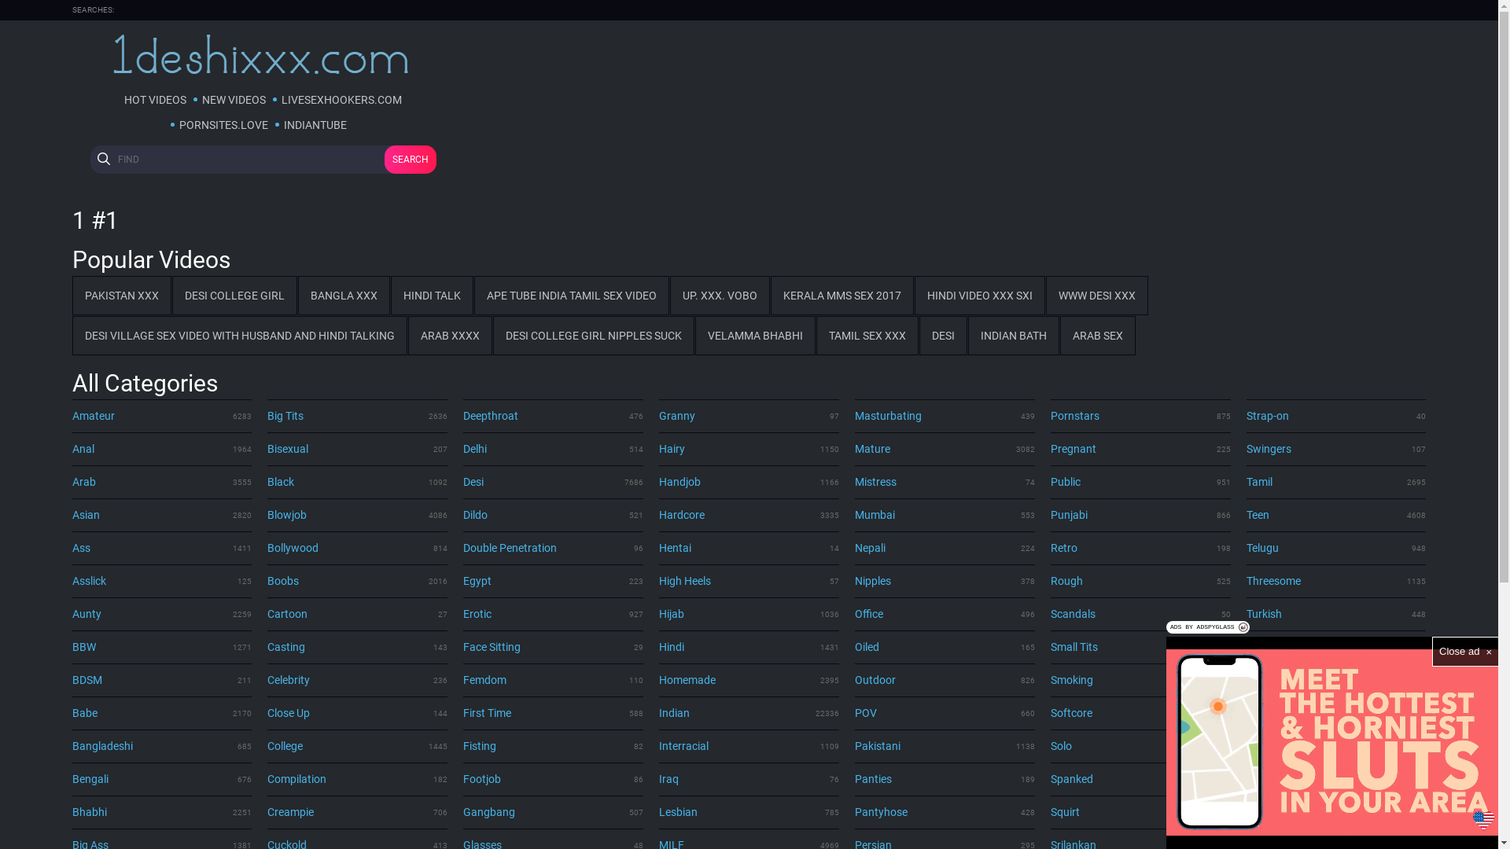 This screenshot has width=1510, height=849. Describe the element at coordinates (749, 746) in the screenshot. I see `Interracial
1109` at that location.